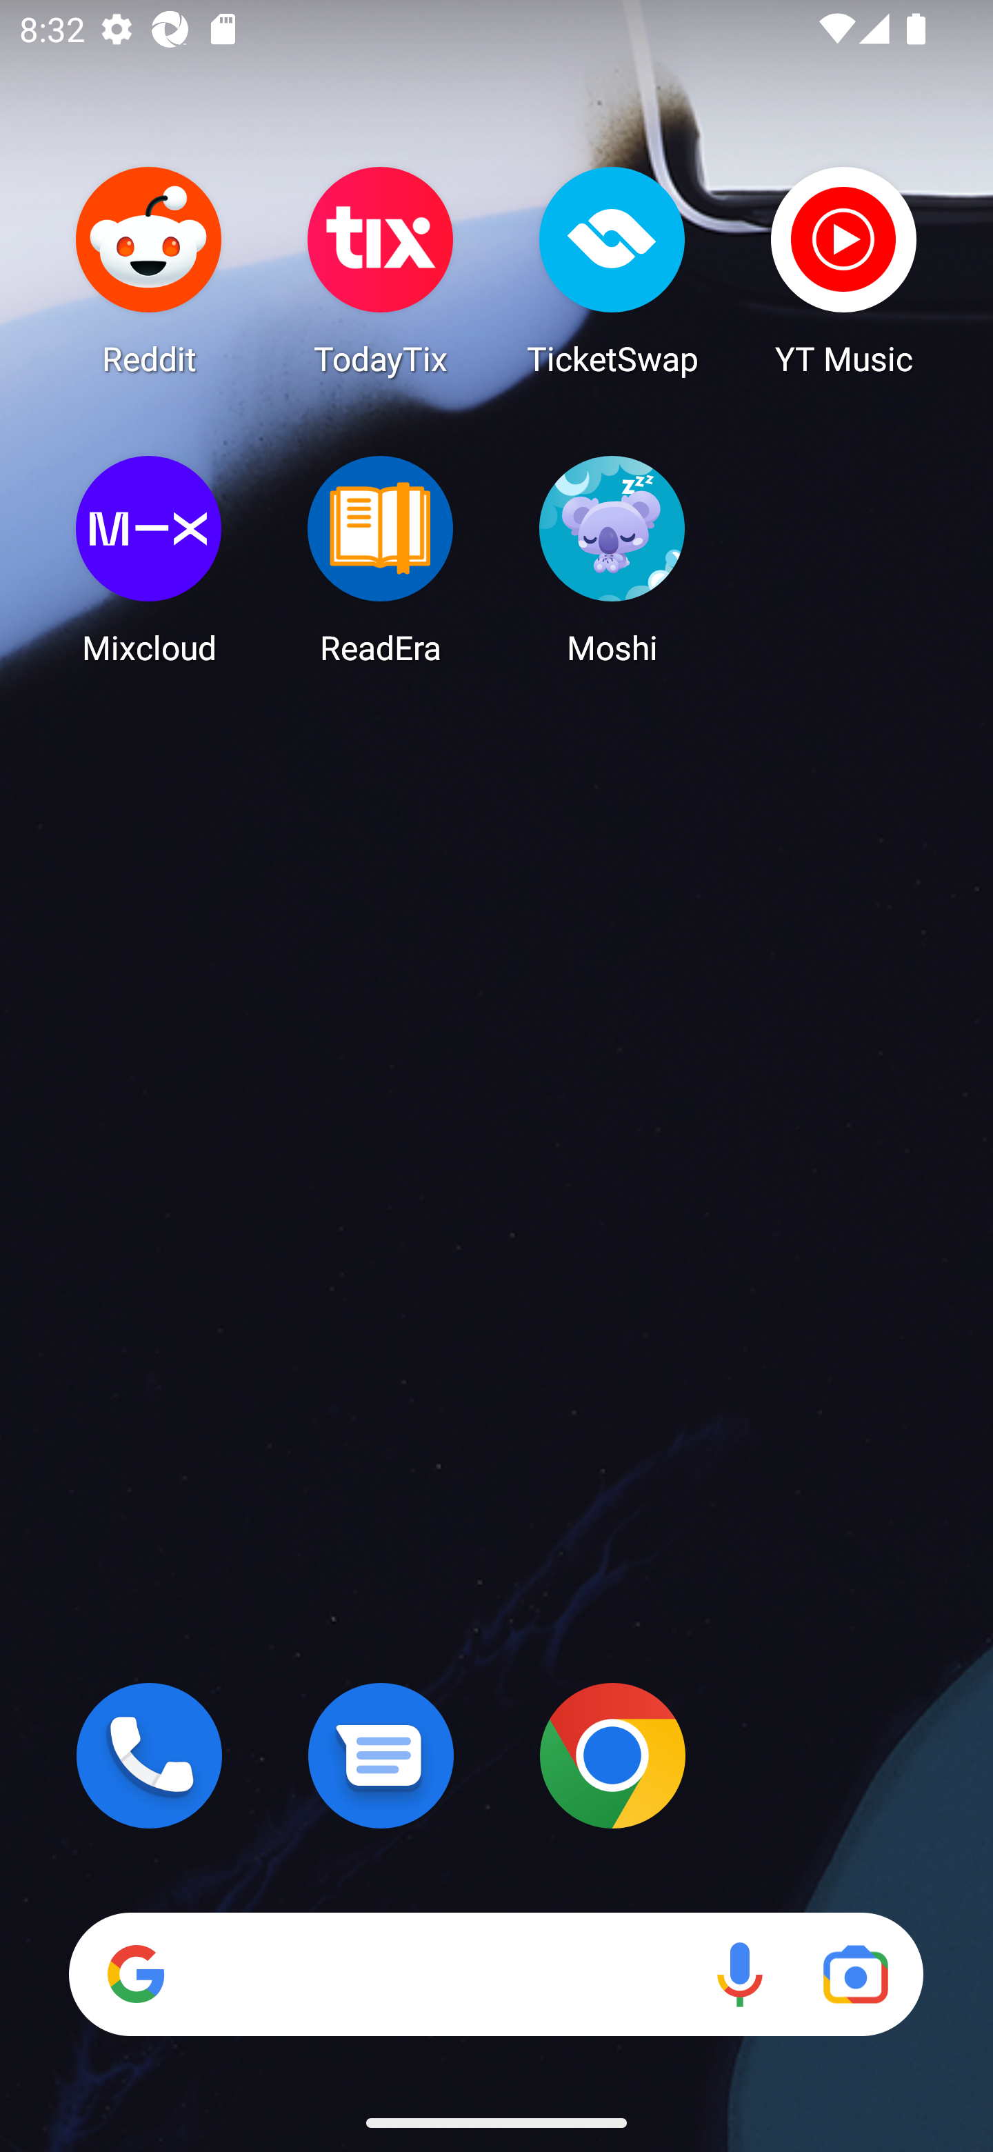 Image resolution: width=993 pixels, height=2152 pixels. Describe the element at coordinates (381, 270) in the screenshot. I see `TodayTix` at that location.